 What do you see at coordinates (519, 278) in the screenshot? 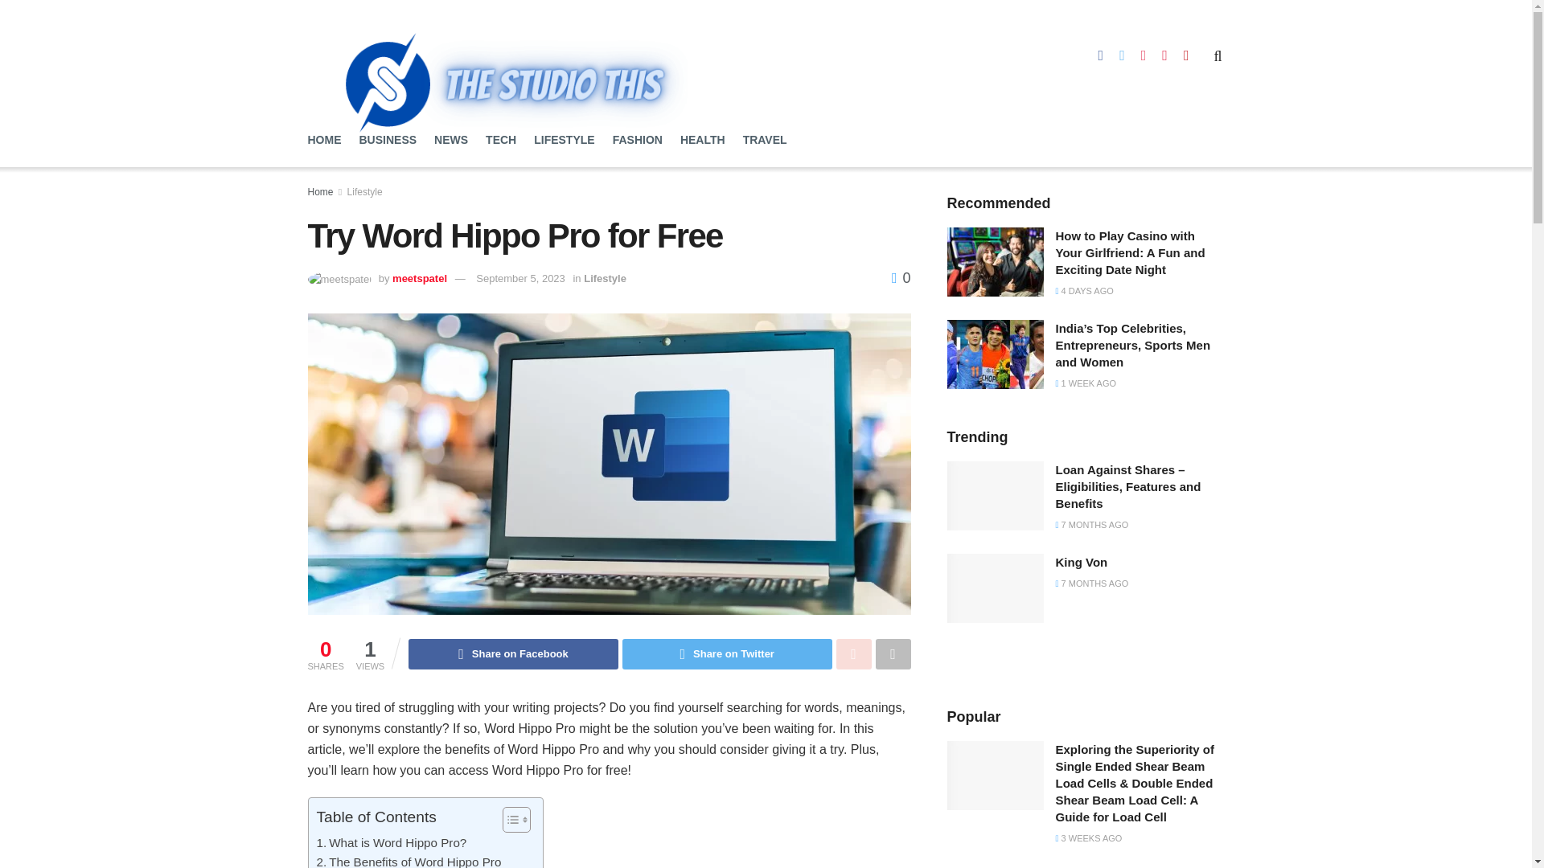
I see `September 5, 2023` at bounding box center [519, 278].